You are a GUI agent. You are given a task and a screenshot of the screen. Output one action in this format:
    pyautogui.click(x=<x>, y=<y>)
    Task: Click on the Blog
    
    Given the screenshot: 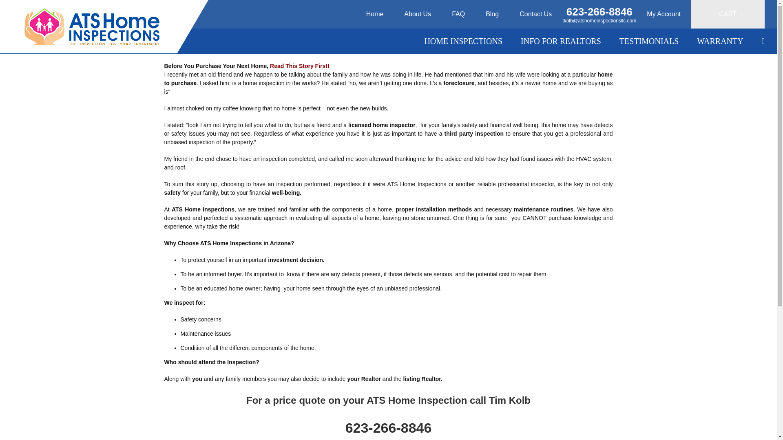 What is the action you would take?
    pyautogui.click(x=492, y=14)
    